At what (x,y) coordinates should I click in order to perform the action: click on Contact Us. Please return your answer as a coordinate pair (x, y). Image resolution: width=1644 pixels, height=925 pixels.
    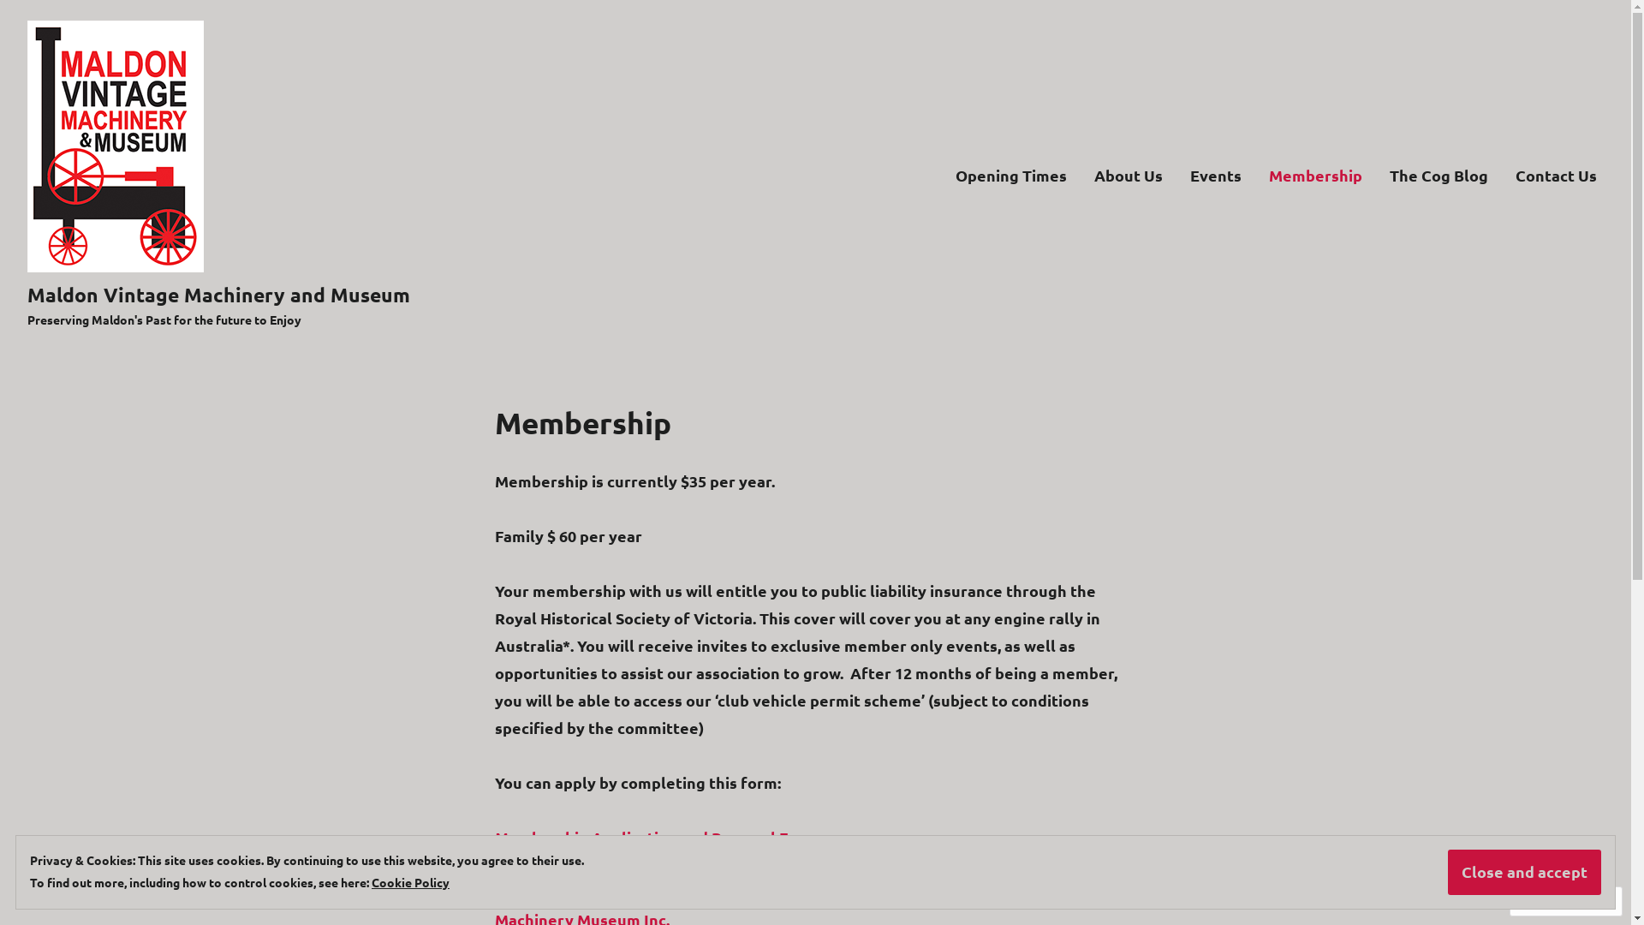
    Looking at the image, I should click on (1557, 176).